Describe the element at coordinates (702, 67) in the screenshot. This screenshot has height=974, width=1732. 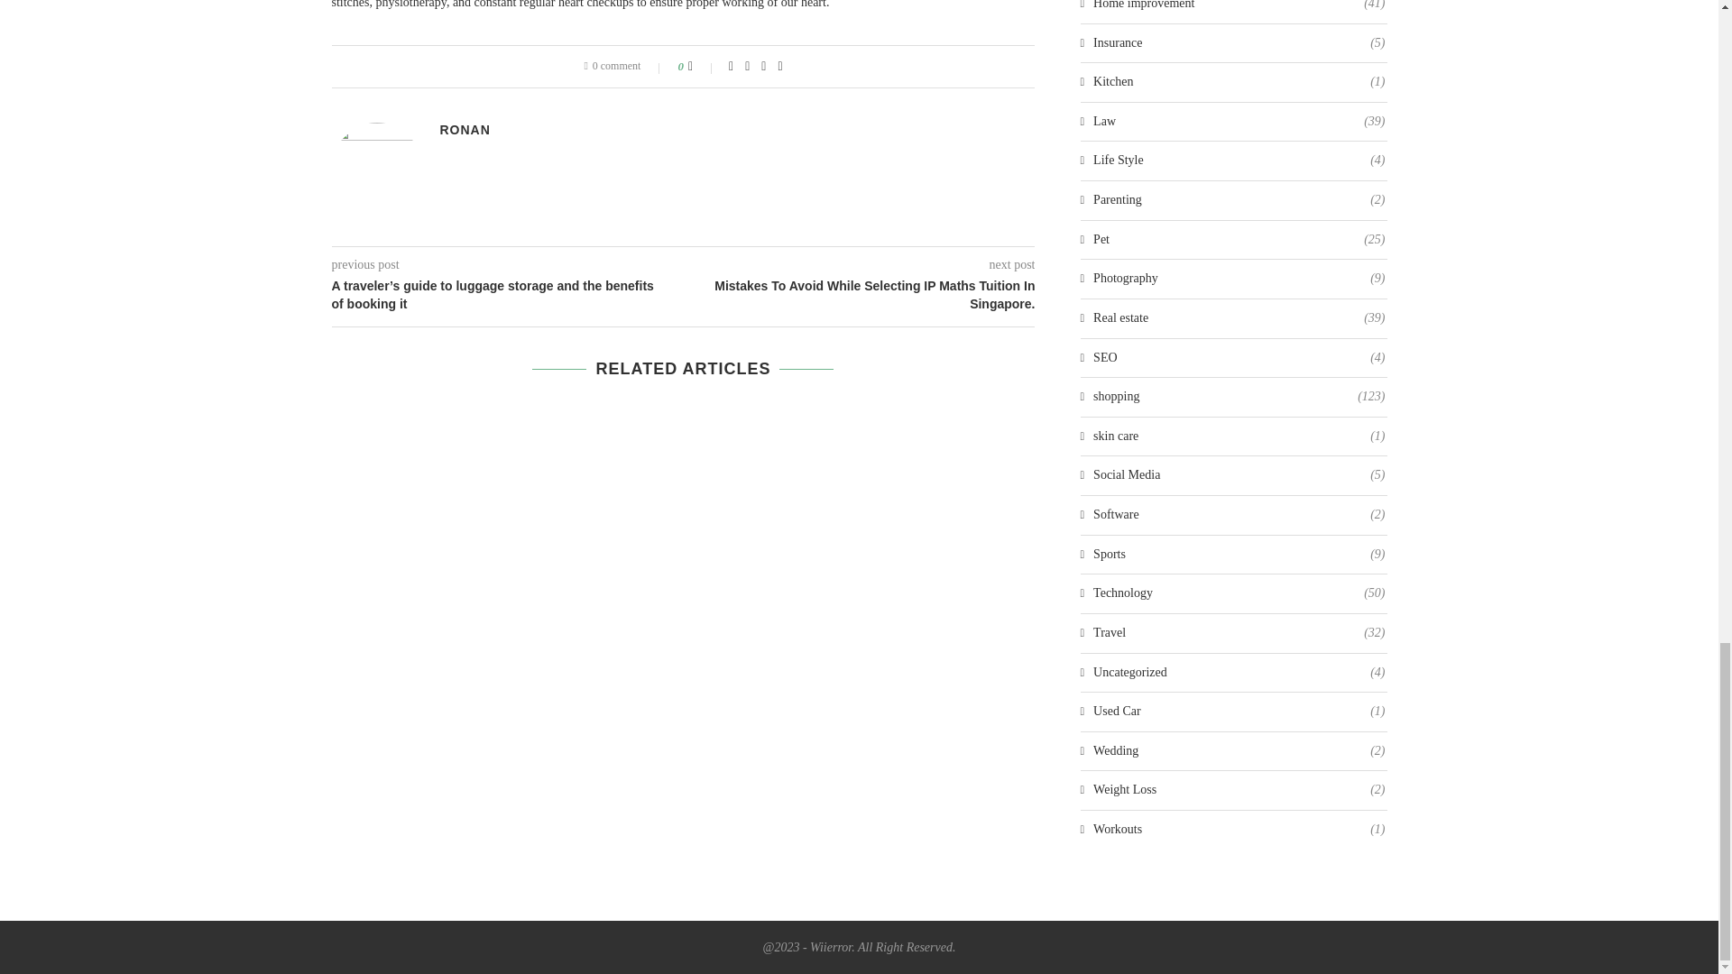
I see `Like` at that location.